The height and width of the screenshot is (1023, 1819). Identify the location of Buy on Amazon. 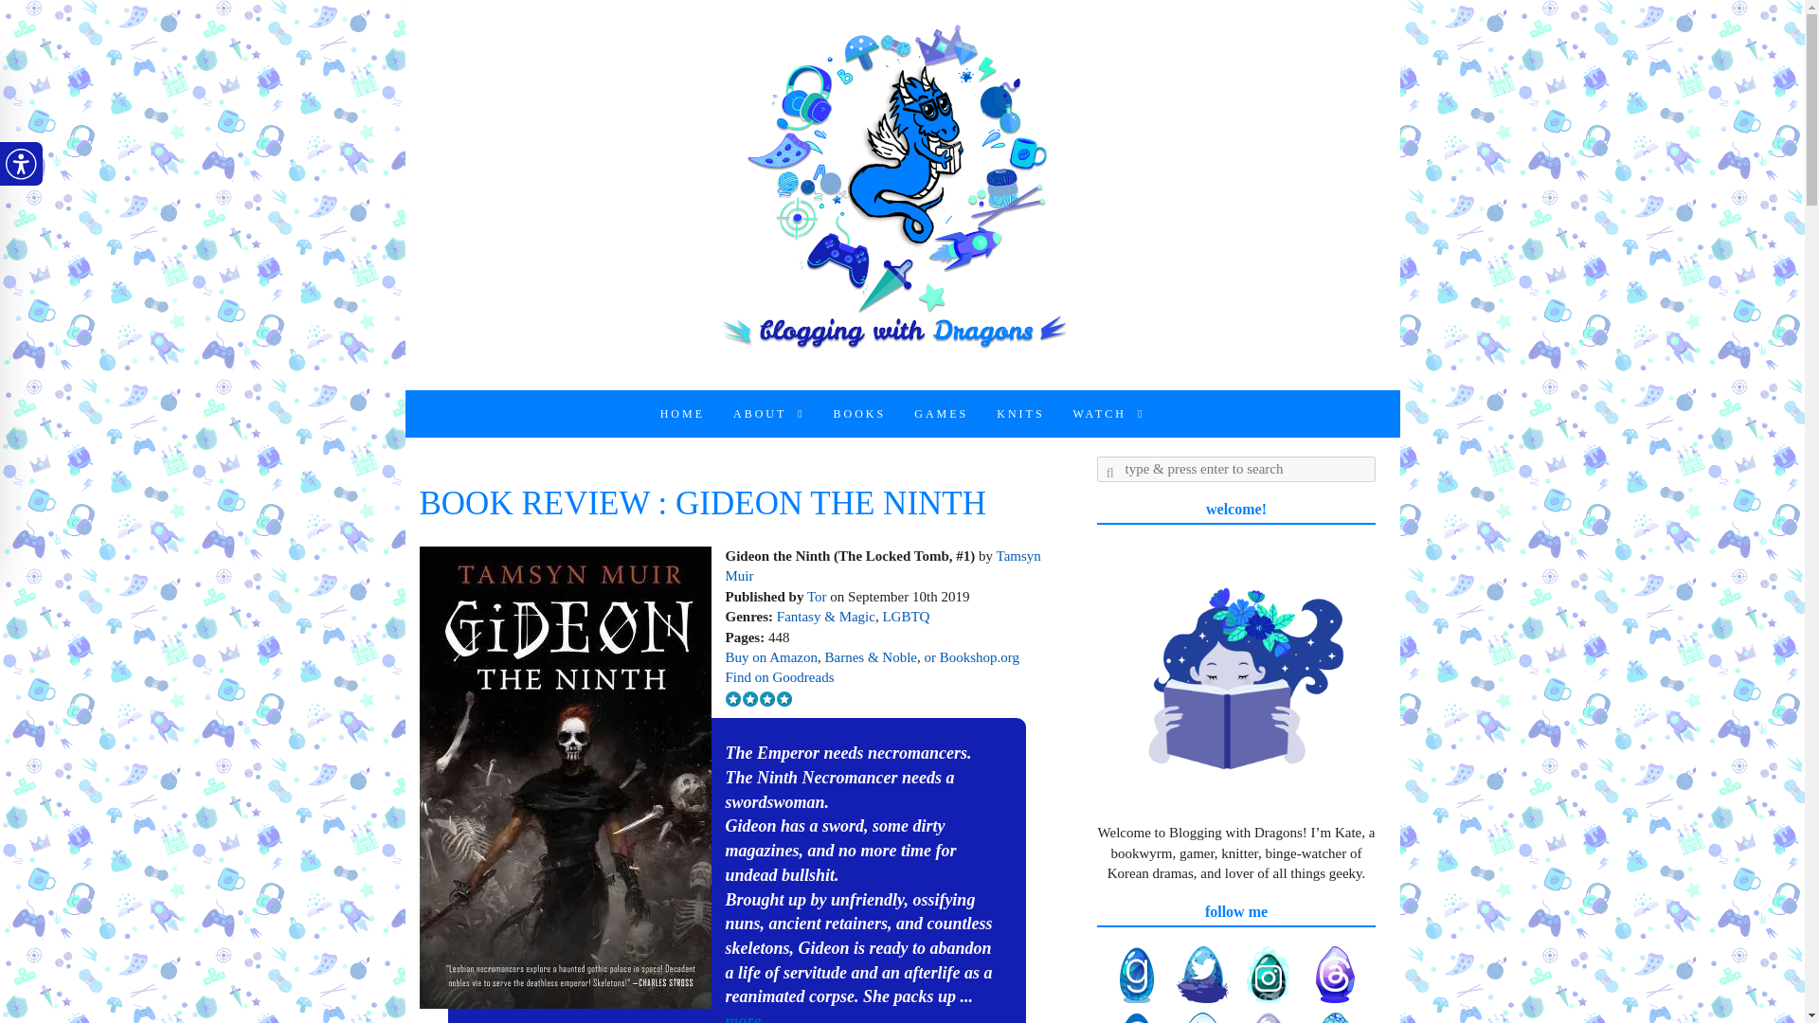
(772, 657).